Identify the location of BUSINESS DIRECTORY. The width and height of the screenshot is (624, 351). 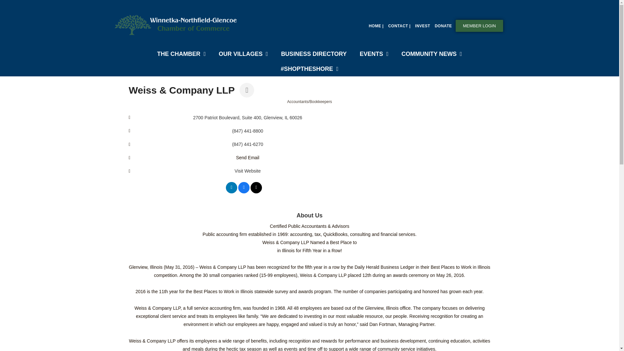
(314, 54).